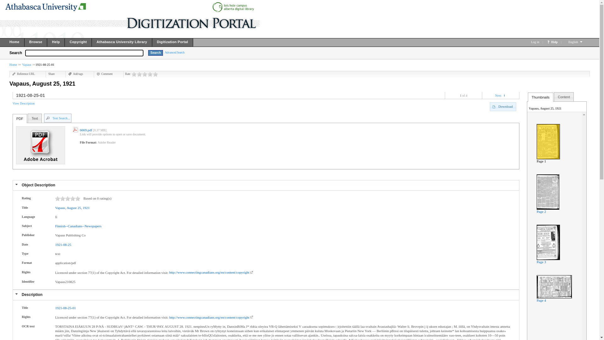 The image size is (604, 340). Describe the element at coordinates (541, 161) in the screenshot. I see `Page 1` at that location.